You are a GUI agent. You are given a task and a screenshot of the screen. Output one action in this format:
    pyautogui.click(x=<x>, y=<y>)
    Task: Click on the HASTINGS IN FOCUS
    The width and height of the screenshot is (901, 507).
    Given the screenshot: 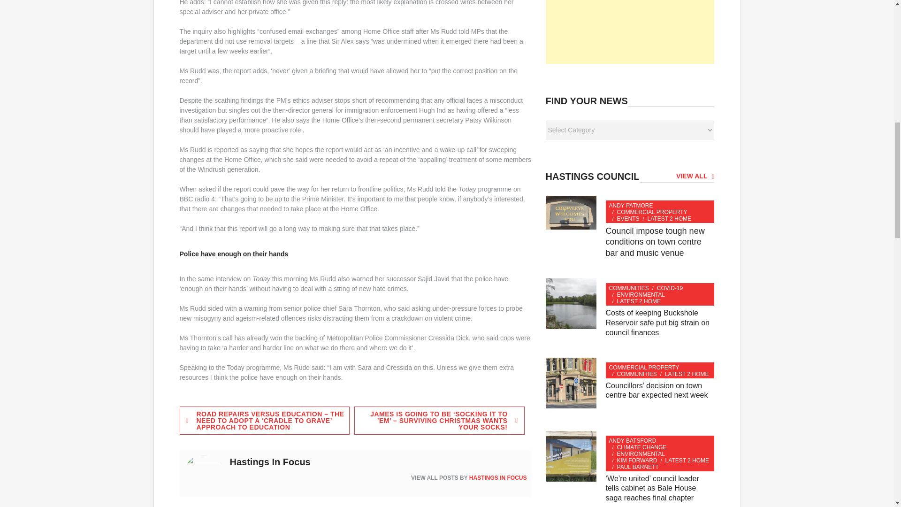 What is the action you would take?
    pyautogui.click(x=498, y=477)
    